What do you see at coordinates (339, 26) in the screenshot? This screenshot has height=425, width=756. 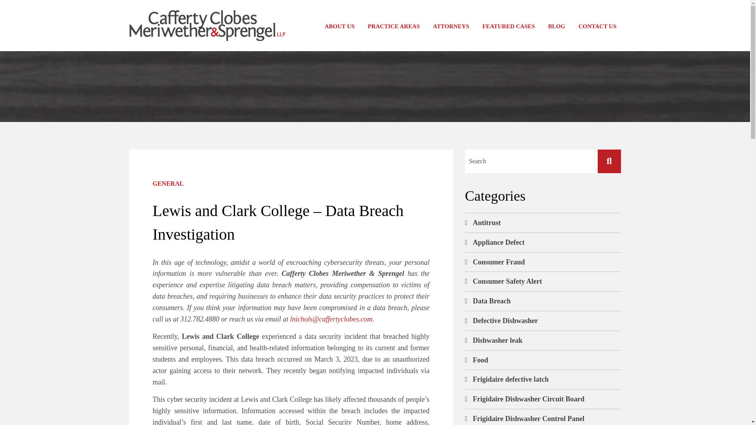 I see `ABOUT US` at bounding box center [339, 26].